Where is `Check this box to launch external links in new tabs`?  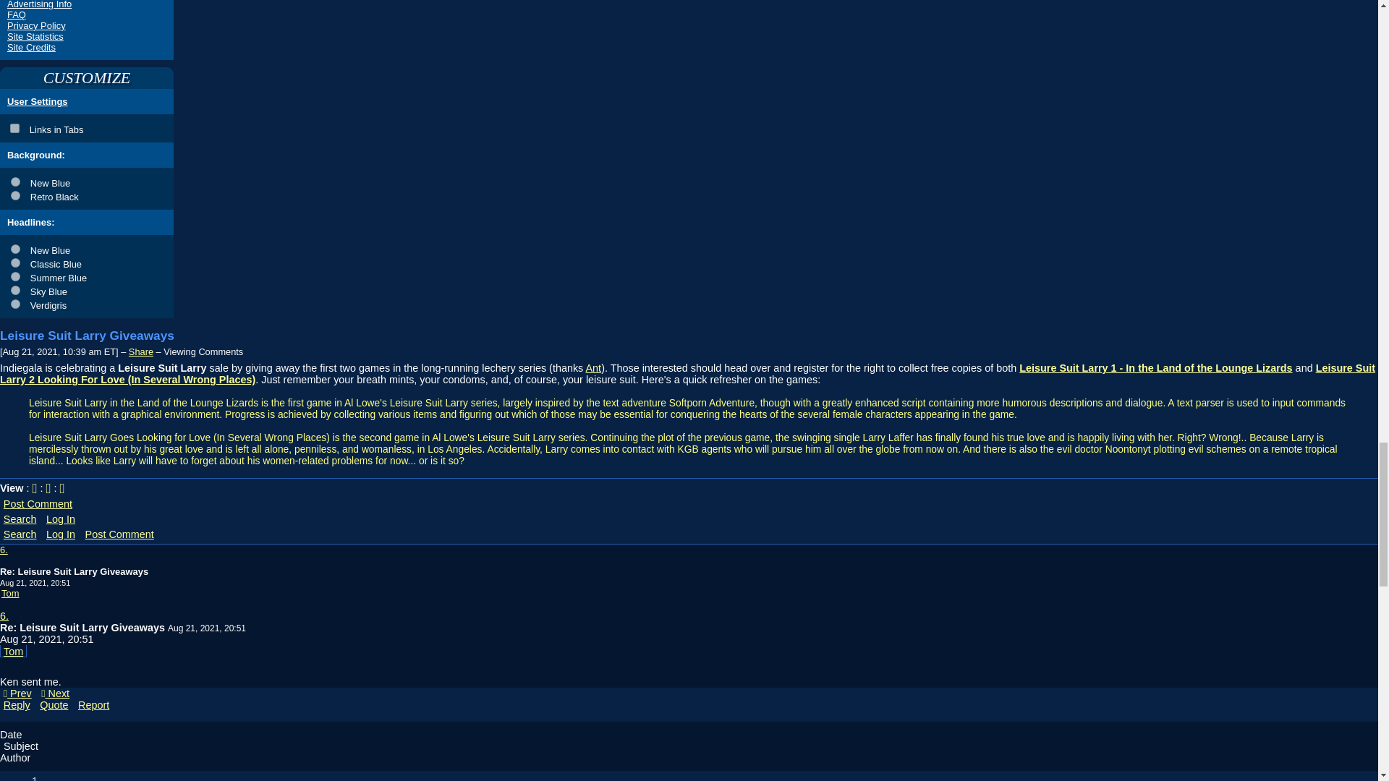
Check this box to launch external links in new tabs is located at coordinates (87, 127).